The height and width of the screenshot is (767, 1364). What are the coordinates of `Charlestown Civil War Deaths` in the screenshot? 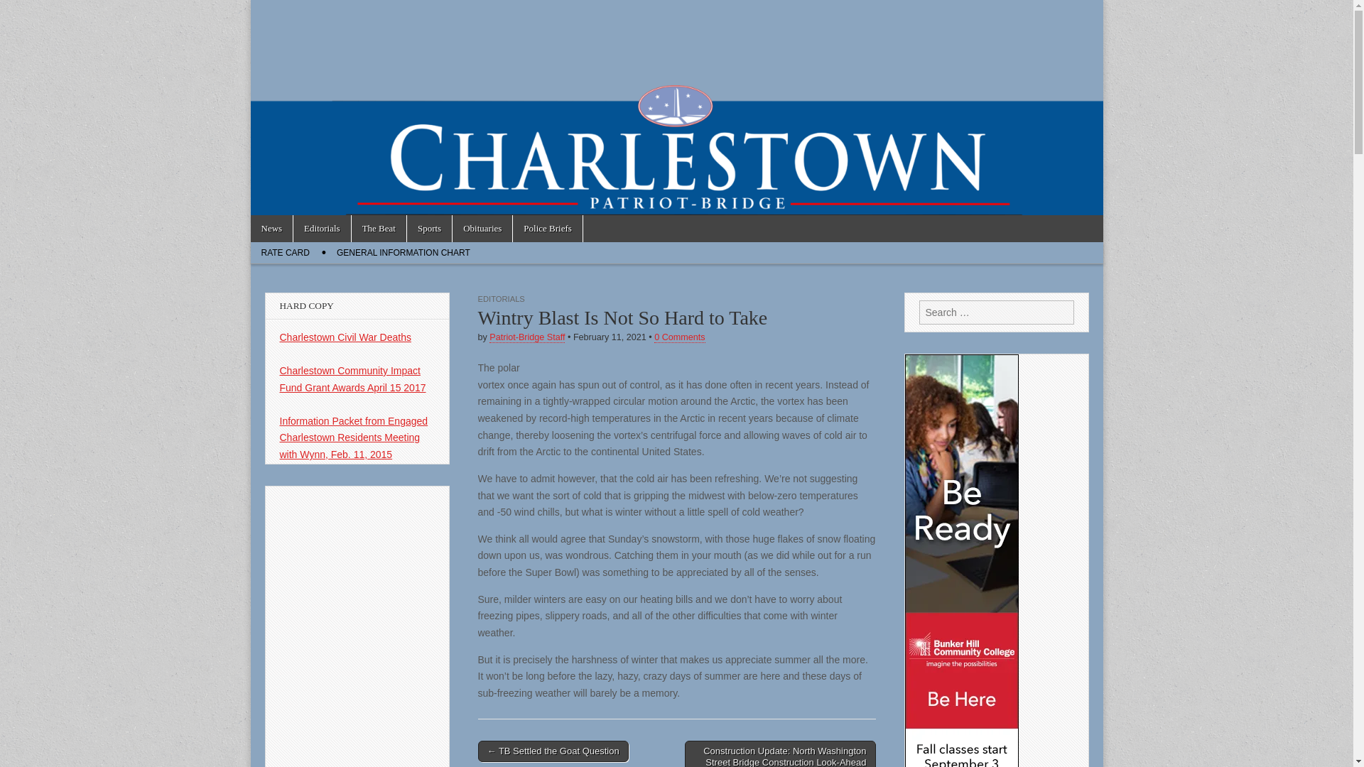 It's located at (345, 337).